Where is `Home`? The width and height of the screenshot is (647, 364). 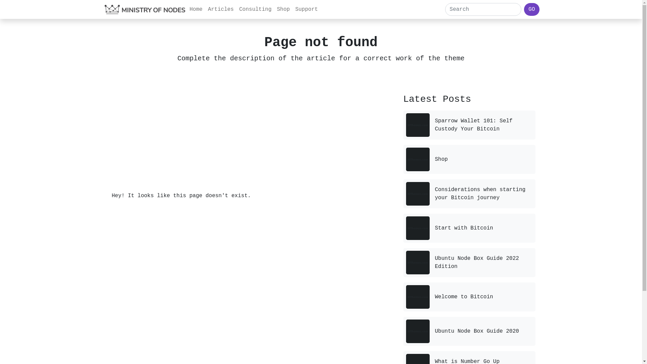 Home is located at coordinates (196, 9).